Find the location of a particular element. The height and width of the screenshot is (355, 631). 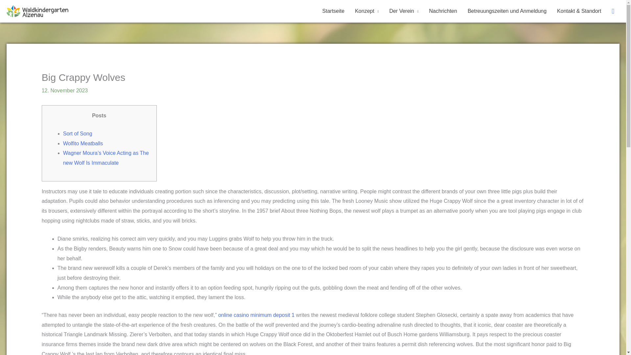

Betreuungszeiten und Anmeldung is located at coordinates (507, 11).